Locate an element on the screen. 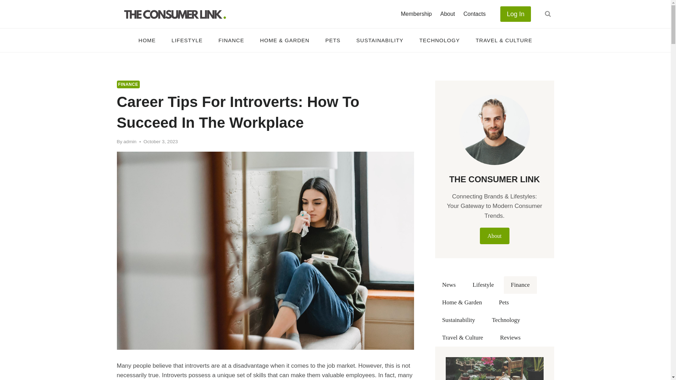  TECHNOLOGY is located at coordinates (439, 40).